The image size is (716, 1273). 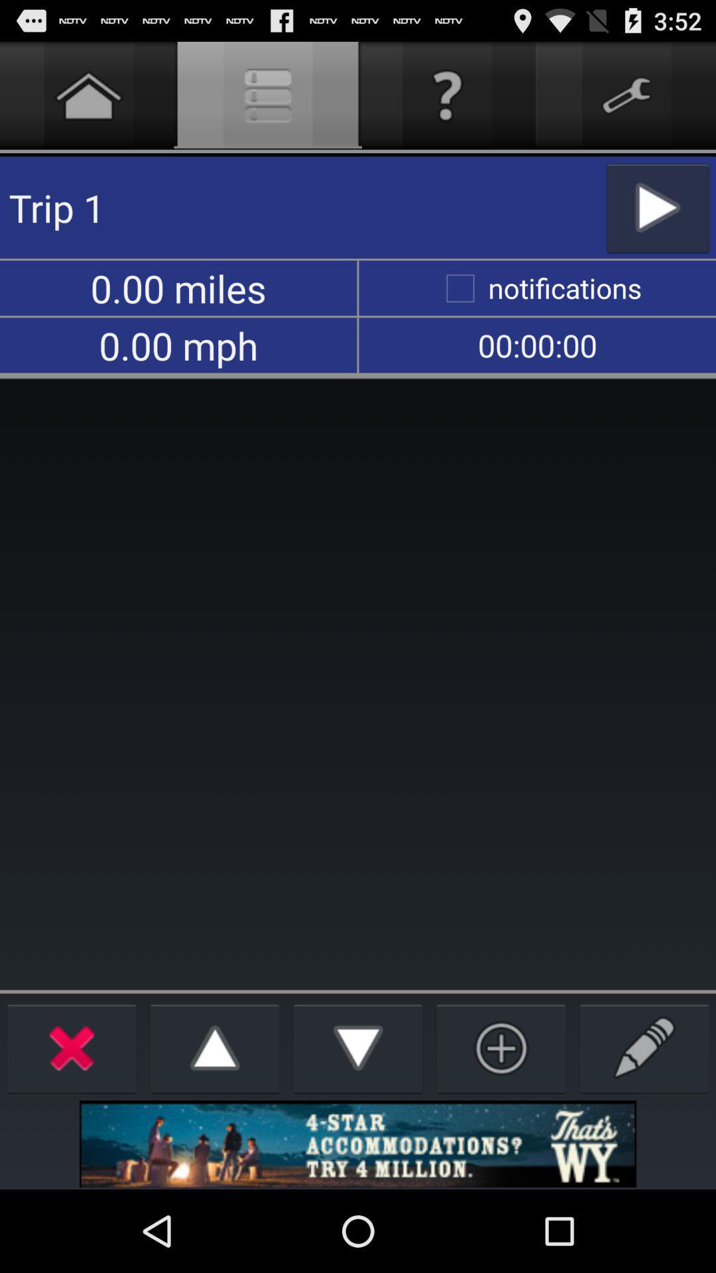 I want to click on add option, so click(x=501, y=1048).